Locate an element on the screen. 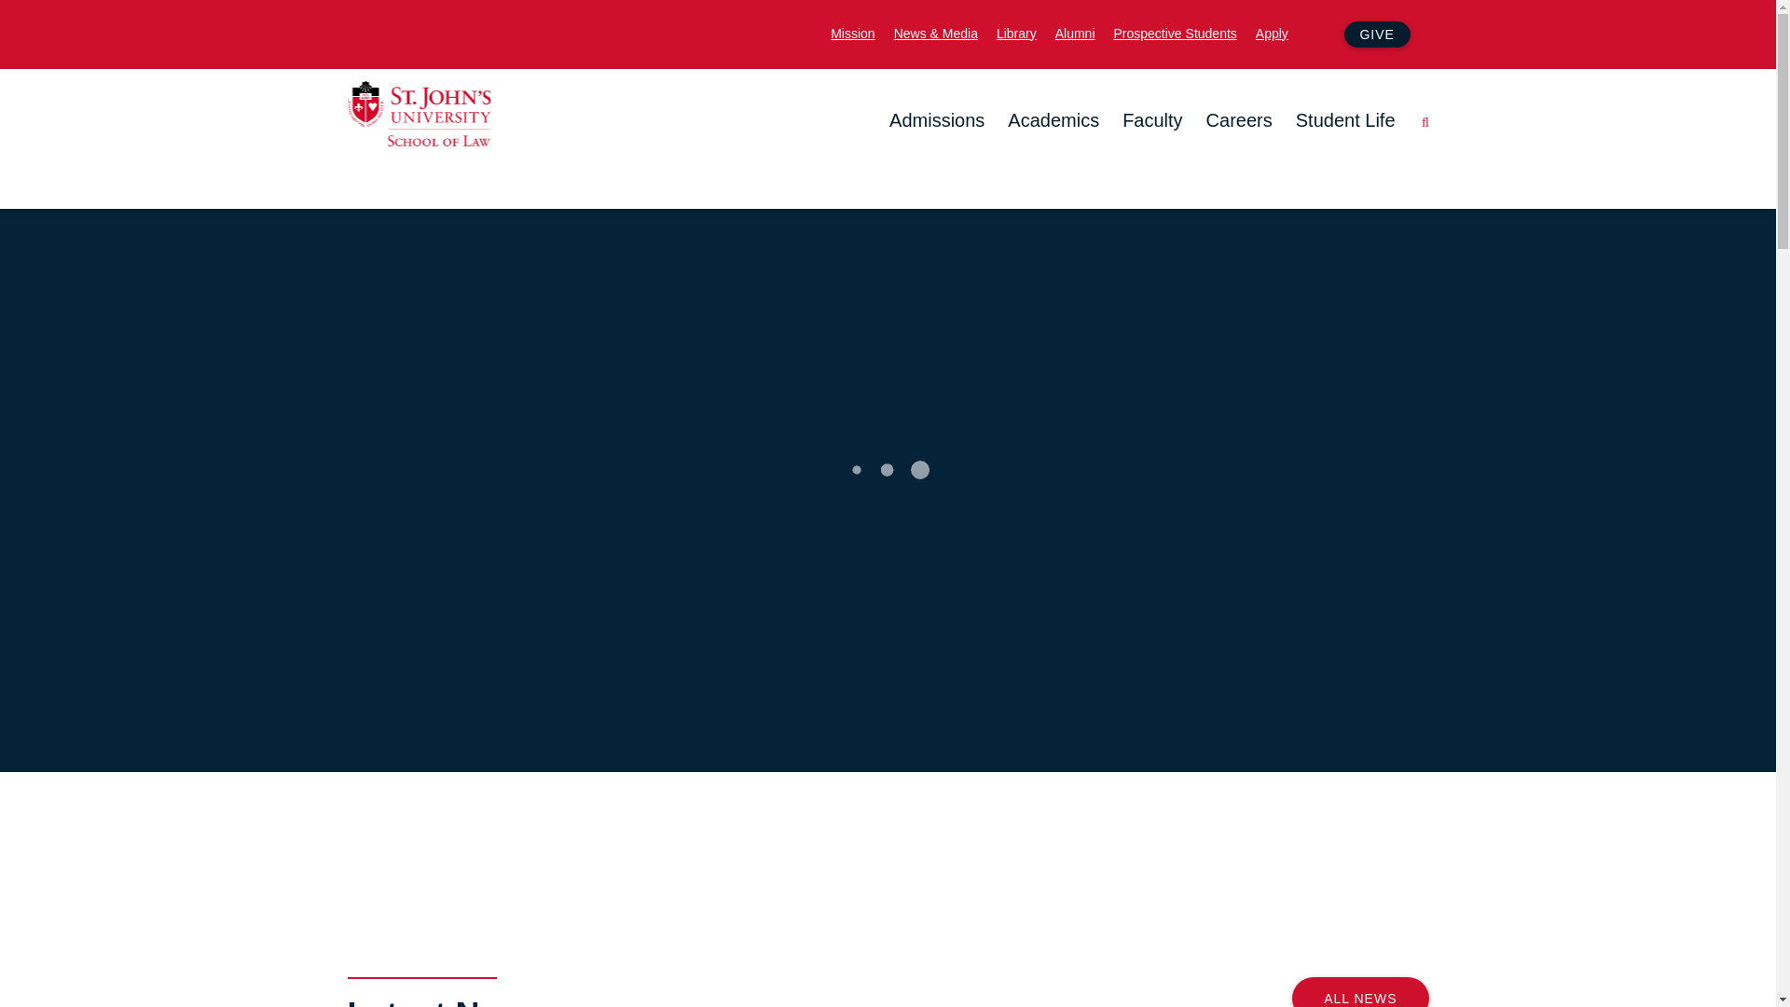 The height and width of the screenshot is (1007, 1790). Alumni is located at coordinates (1076, 32).